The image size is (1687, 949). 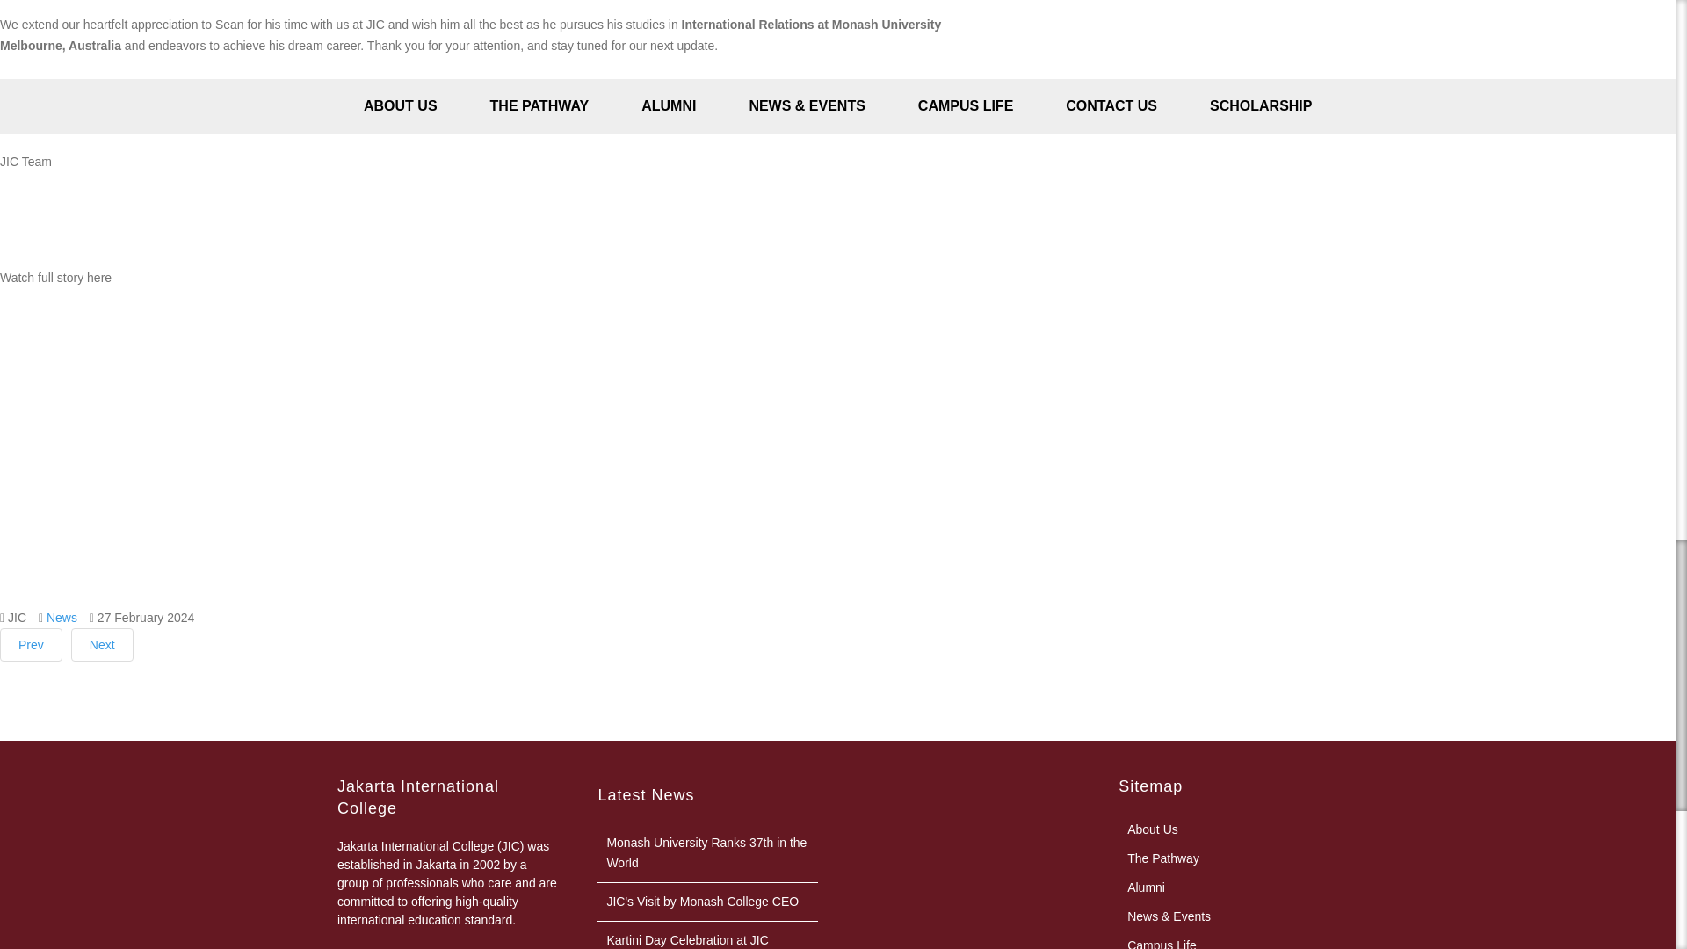 What do you see at coordinates (102, 644) in the screenshot?
I see `JIC Basketball team won third place at Constellate Cup` at bounding box center [102, 644].